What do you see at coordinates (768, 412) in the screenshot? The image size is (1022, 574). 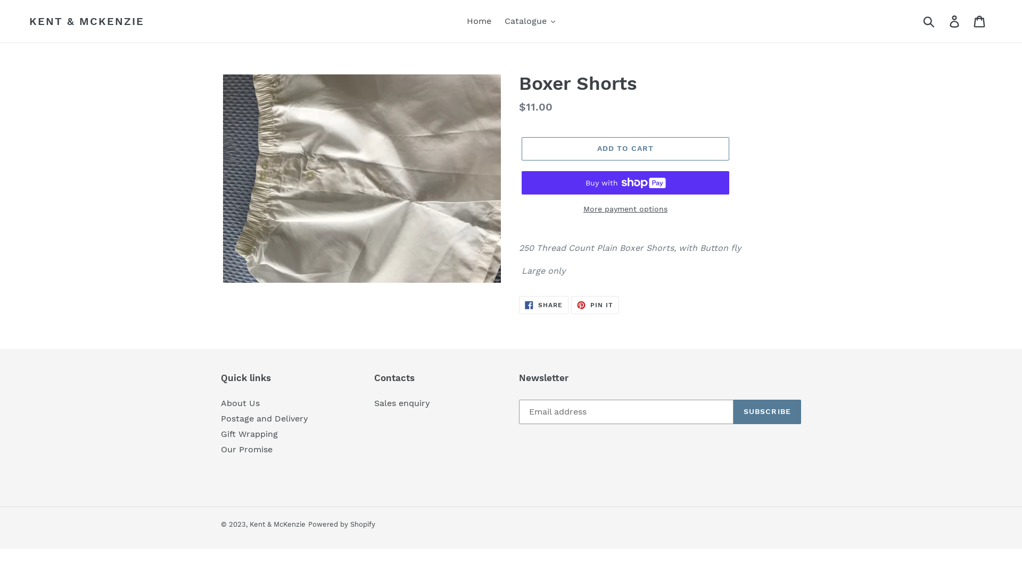 I see `SUBSCRIBE` at bounding box center [768, 412].